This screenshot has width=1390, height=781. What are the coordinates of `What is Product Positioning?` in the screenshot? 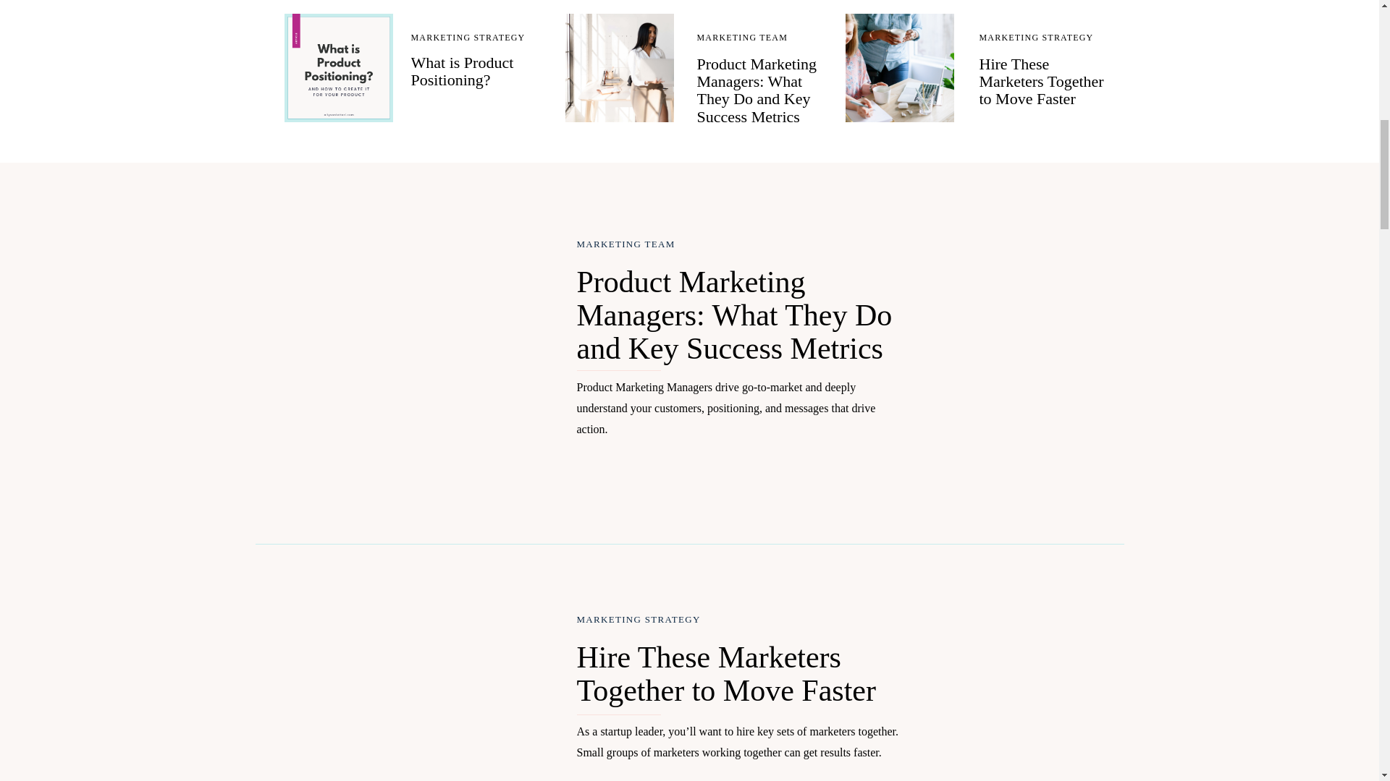 It's located at (337, 68).